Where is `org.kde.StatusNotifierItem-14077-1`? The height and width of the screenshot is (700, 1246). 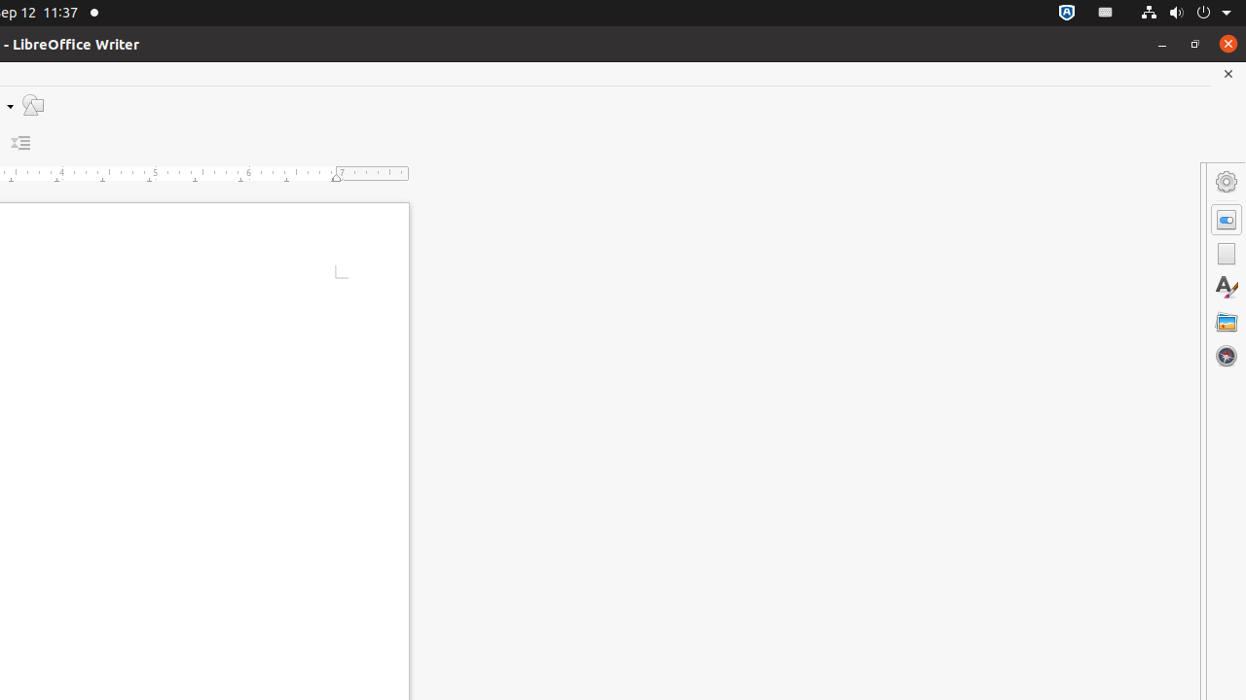
org.kde.StatusNotifierItem-14077-1 is located at coordinates (1106, 14).